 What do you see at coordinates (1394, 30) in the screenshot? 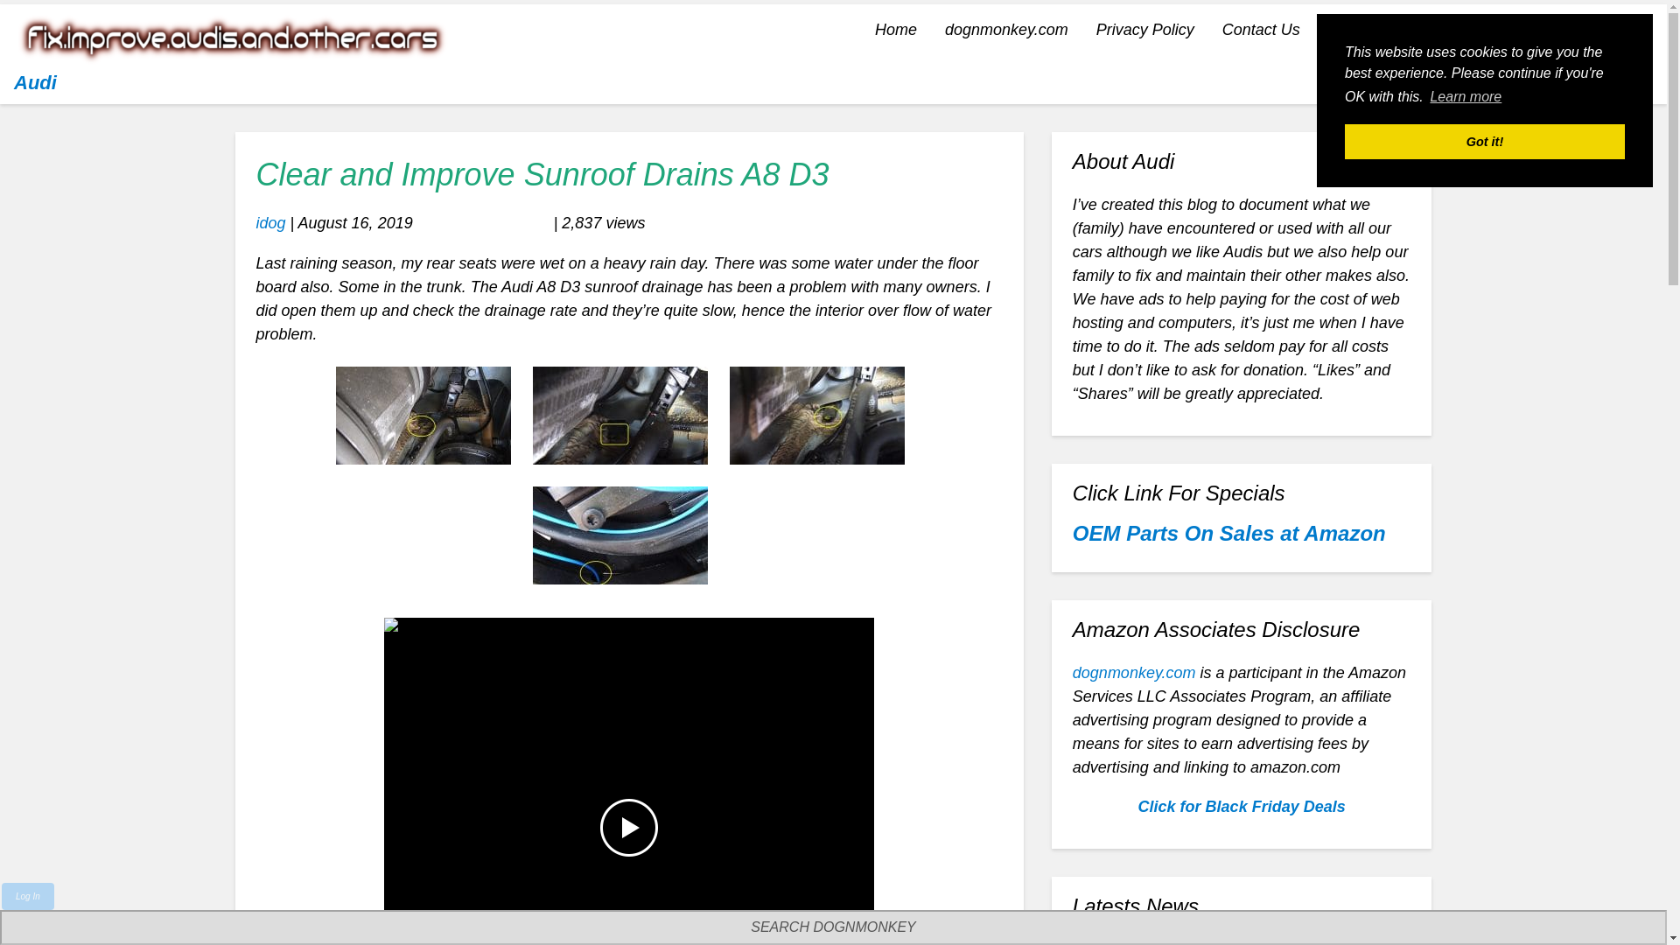
I see `dognmonkey-blogs` at bounding box center [1394, 30].